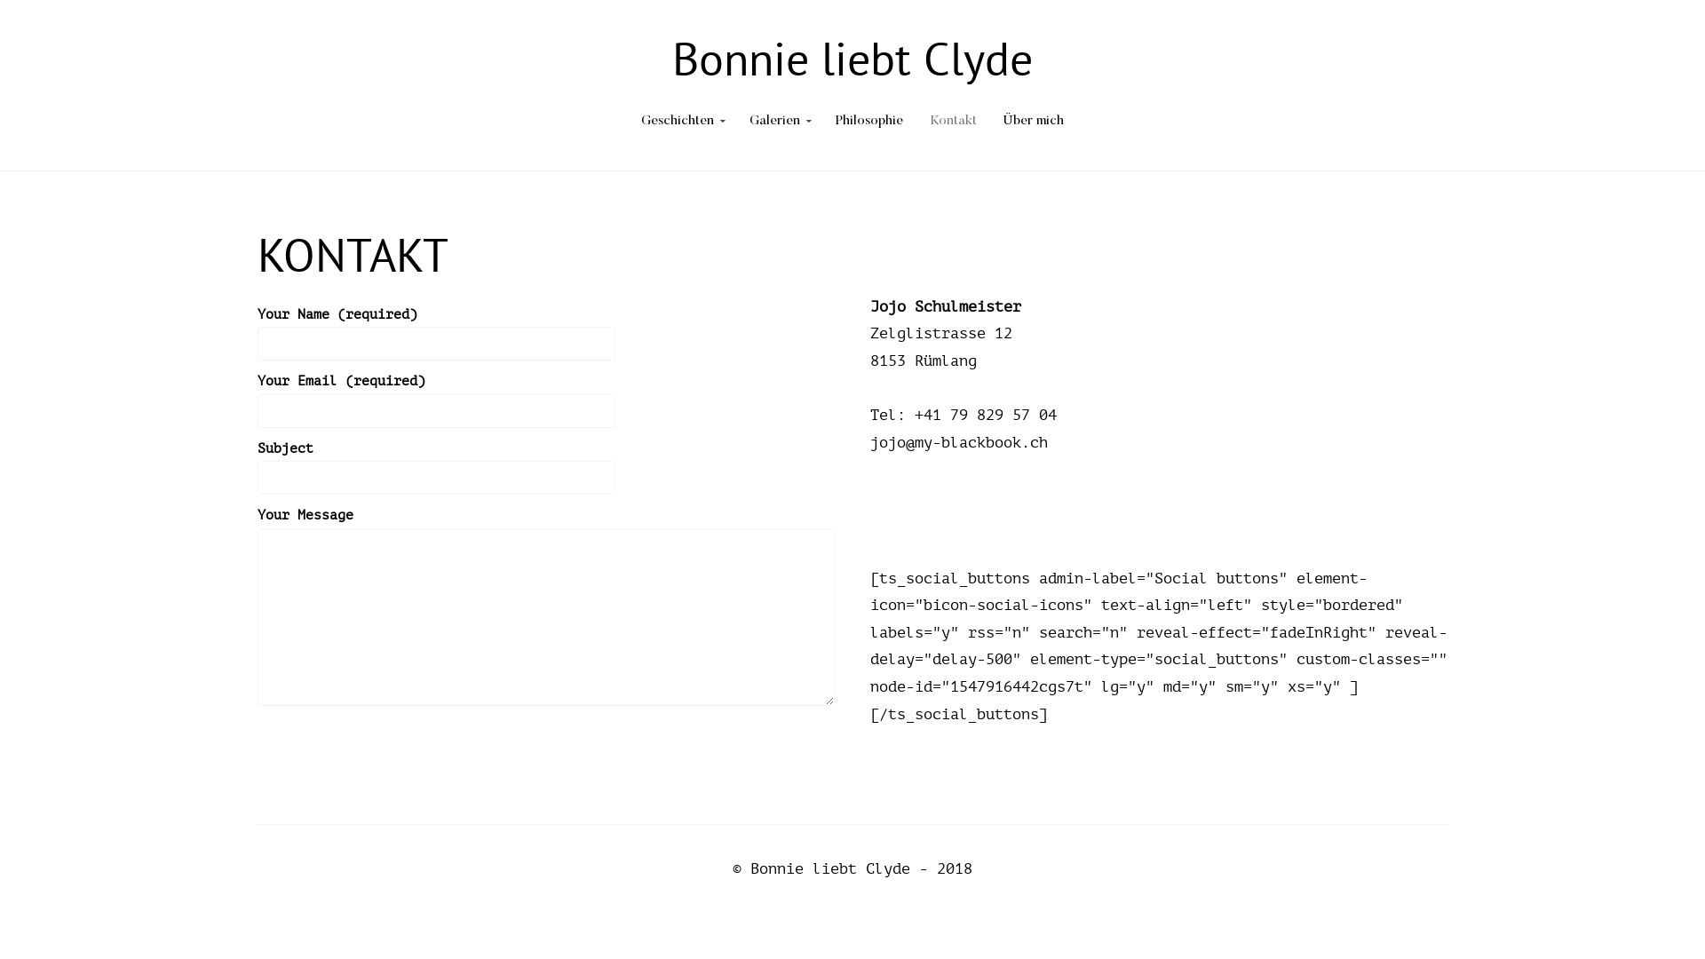 Image resolution: width=1705 pixels, height=959 pixels. What do you see at coordinates (954, 122) in the screenshot?
I see `Kontakt` at bounding box center [954, 122].